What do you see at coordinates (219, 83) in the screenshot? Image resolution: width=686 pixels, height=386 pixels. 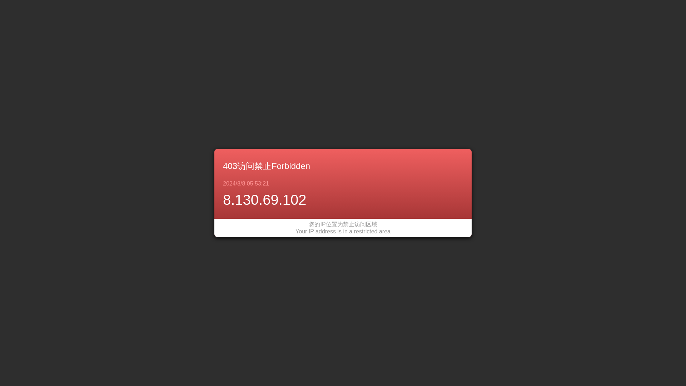 I see `Play Lucky Duck Slots Online for Free an` at bounding box center [219, 83].